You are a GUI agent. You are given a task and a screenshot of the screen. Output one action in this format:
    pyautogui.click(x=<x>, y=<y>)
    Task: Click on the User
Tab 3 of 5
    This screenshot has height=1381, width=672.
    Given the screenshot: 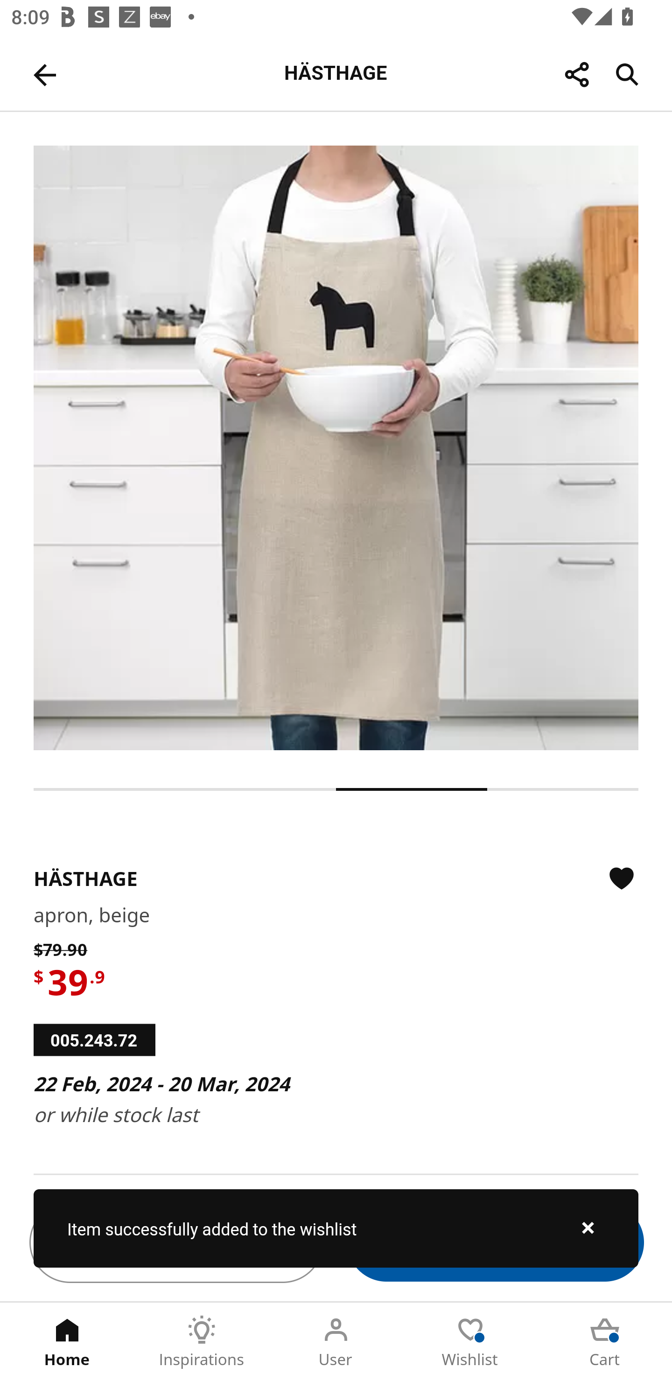 What is the action you would take?
    pyautogui.click(x=336, y=1342)
    